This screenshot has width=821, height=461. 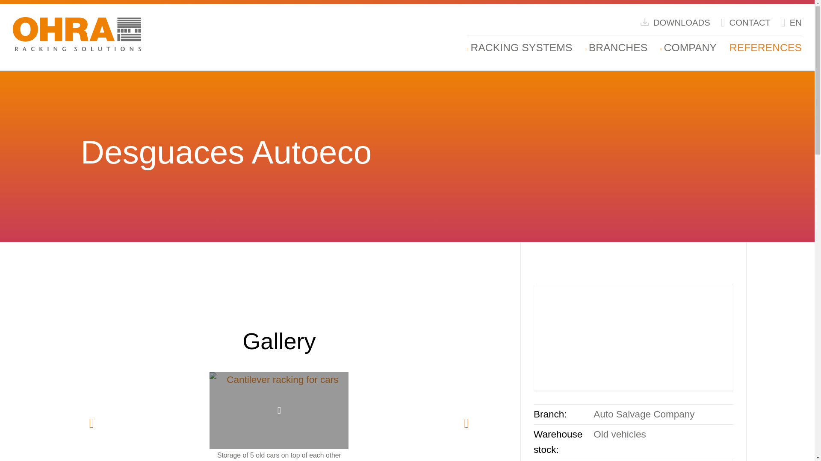 I want to click on CONTACT, so click(x=746, y=22).